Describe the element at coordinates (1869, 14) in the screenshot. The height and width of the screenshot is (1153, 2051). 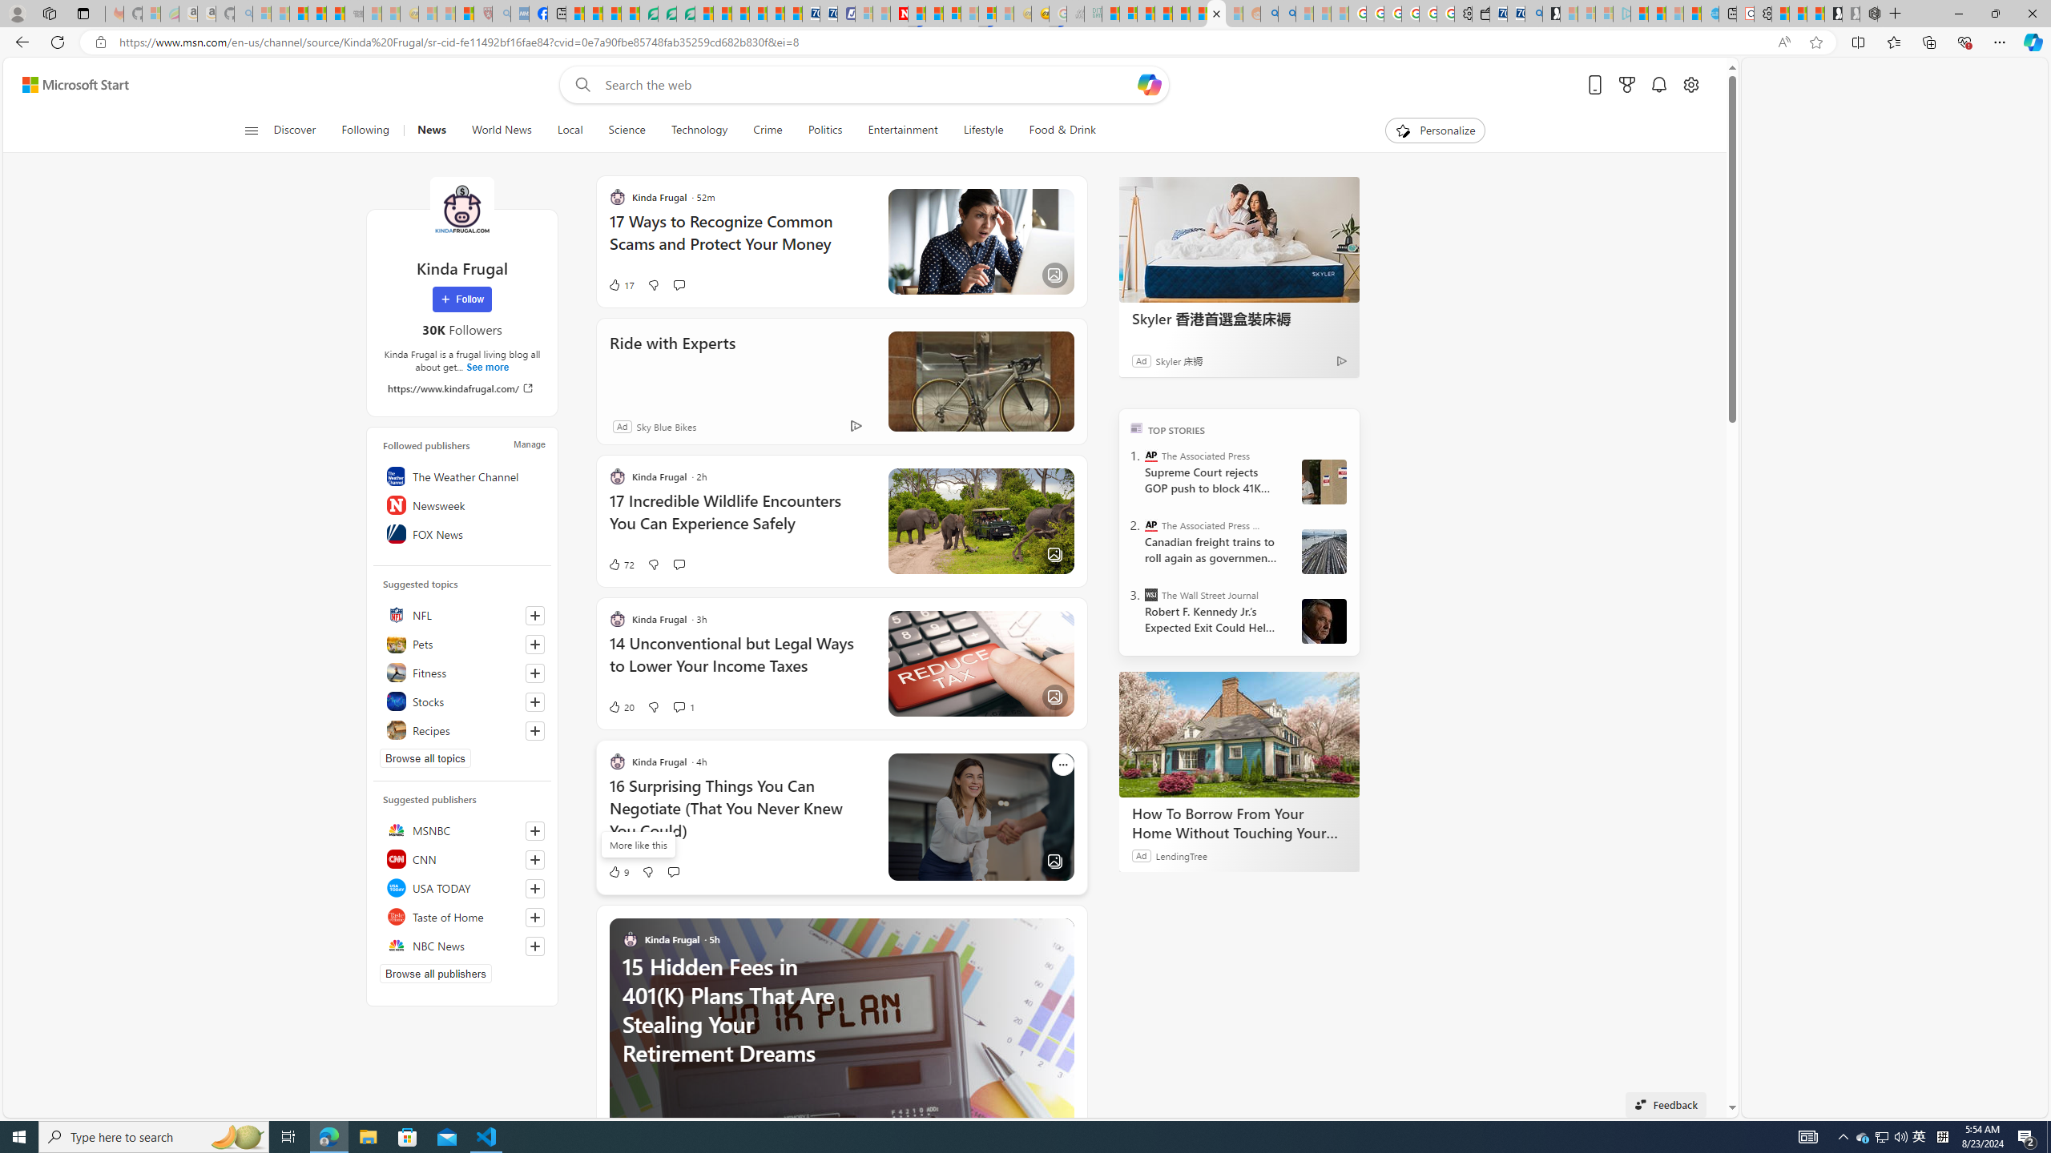
I see `Nordace - Nordace Siena Is Not An Ordinary Backpack` at that location.